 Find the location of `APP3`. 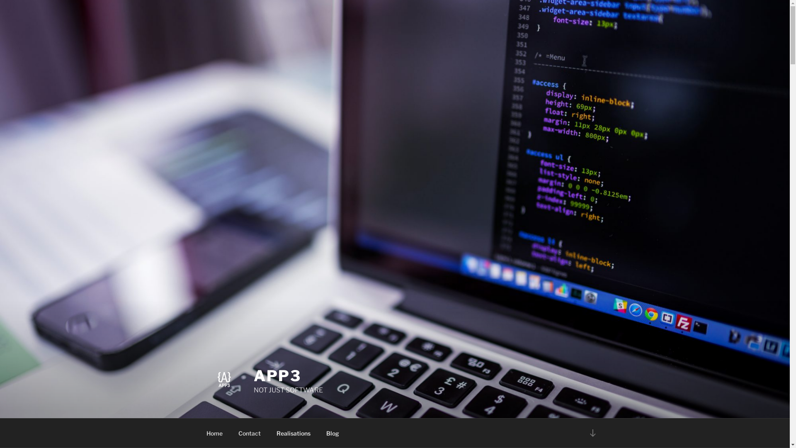

APP3 is located at coordinates (278, 376).